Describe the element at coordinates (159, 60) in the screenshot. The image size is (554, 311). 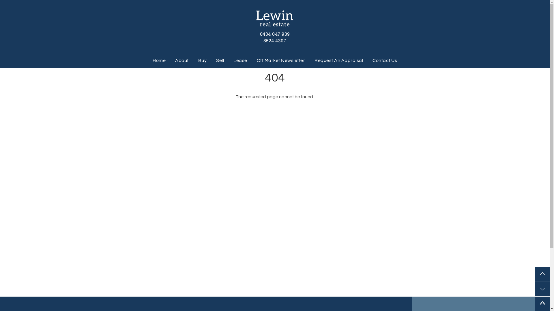
I see `Home` at that location.